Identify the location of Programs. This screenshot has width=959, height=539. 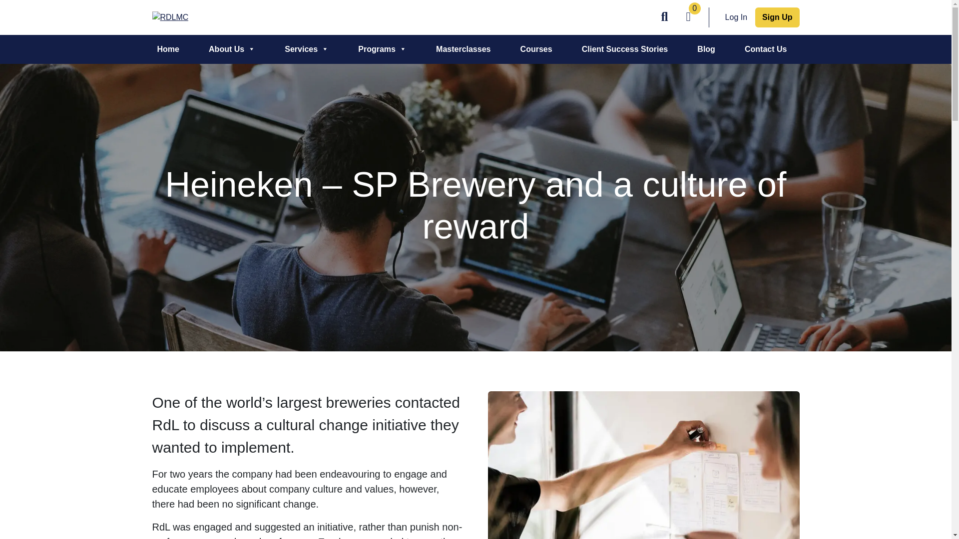
(382, 49).